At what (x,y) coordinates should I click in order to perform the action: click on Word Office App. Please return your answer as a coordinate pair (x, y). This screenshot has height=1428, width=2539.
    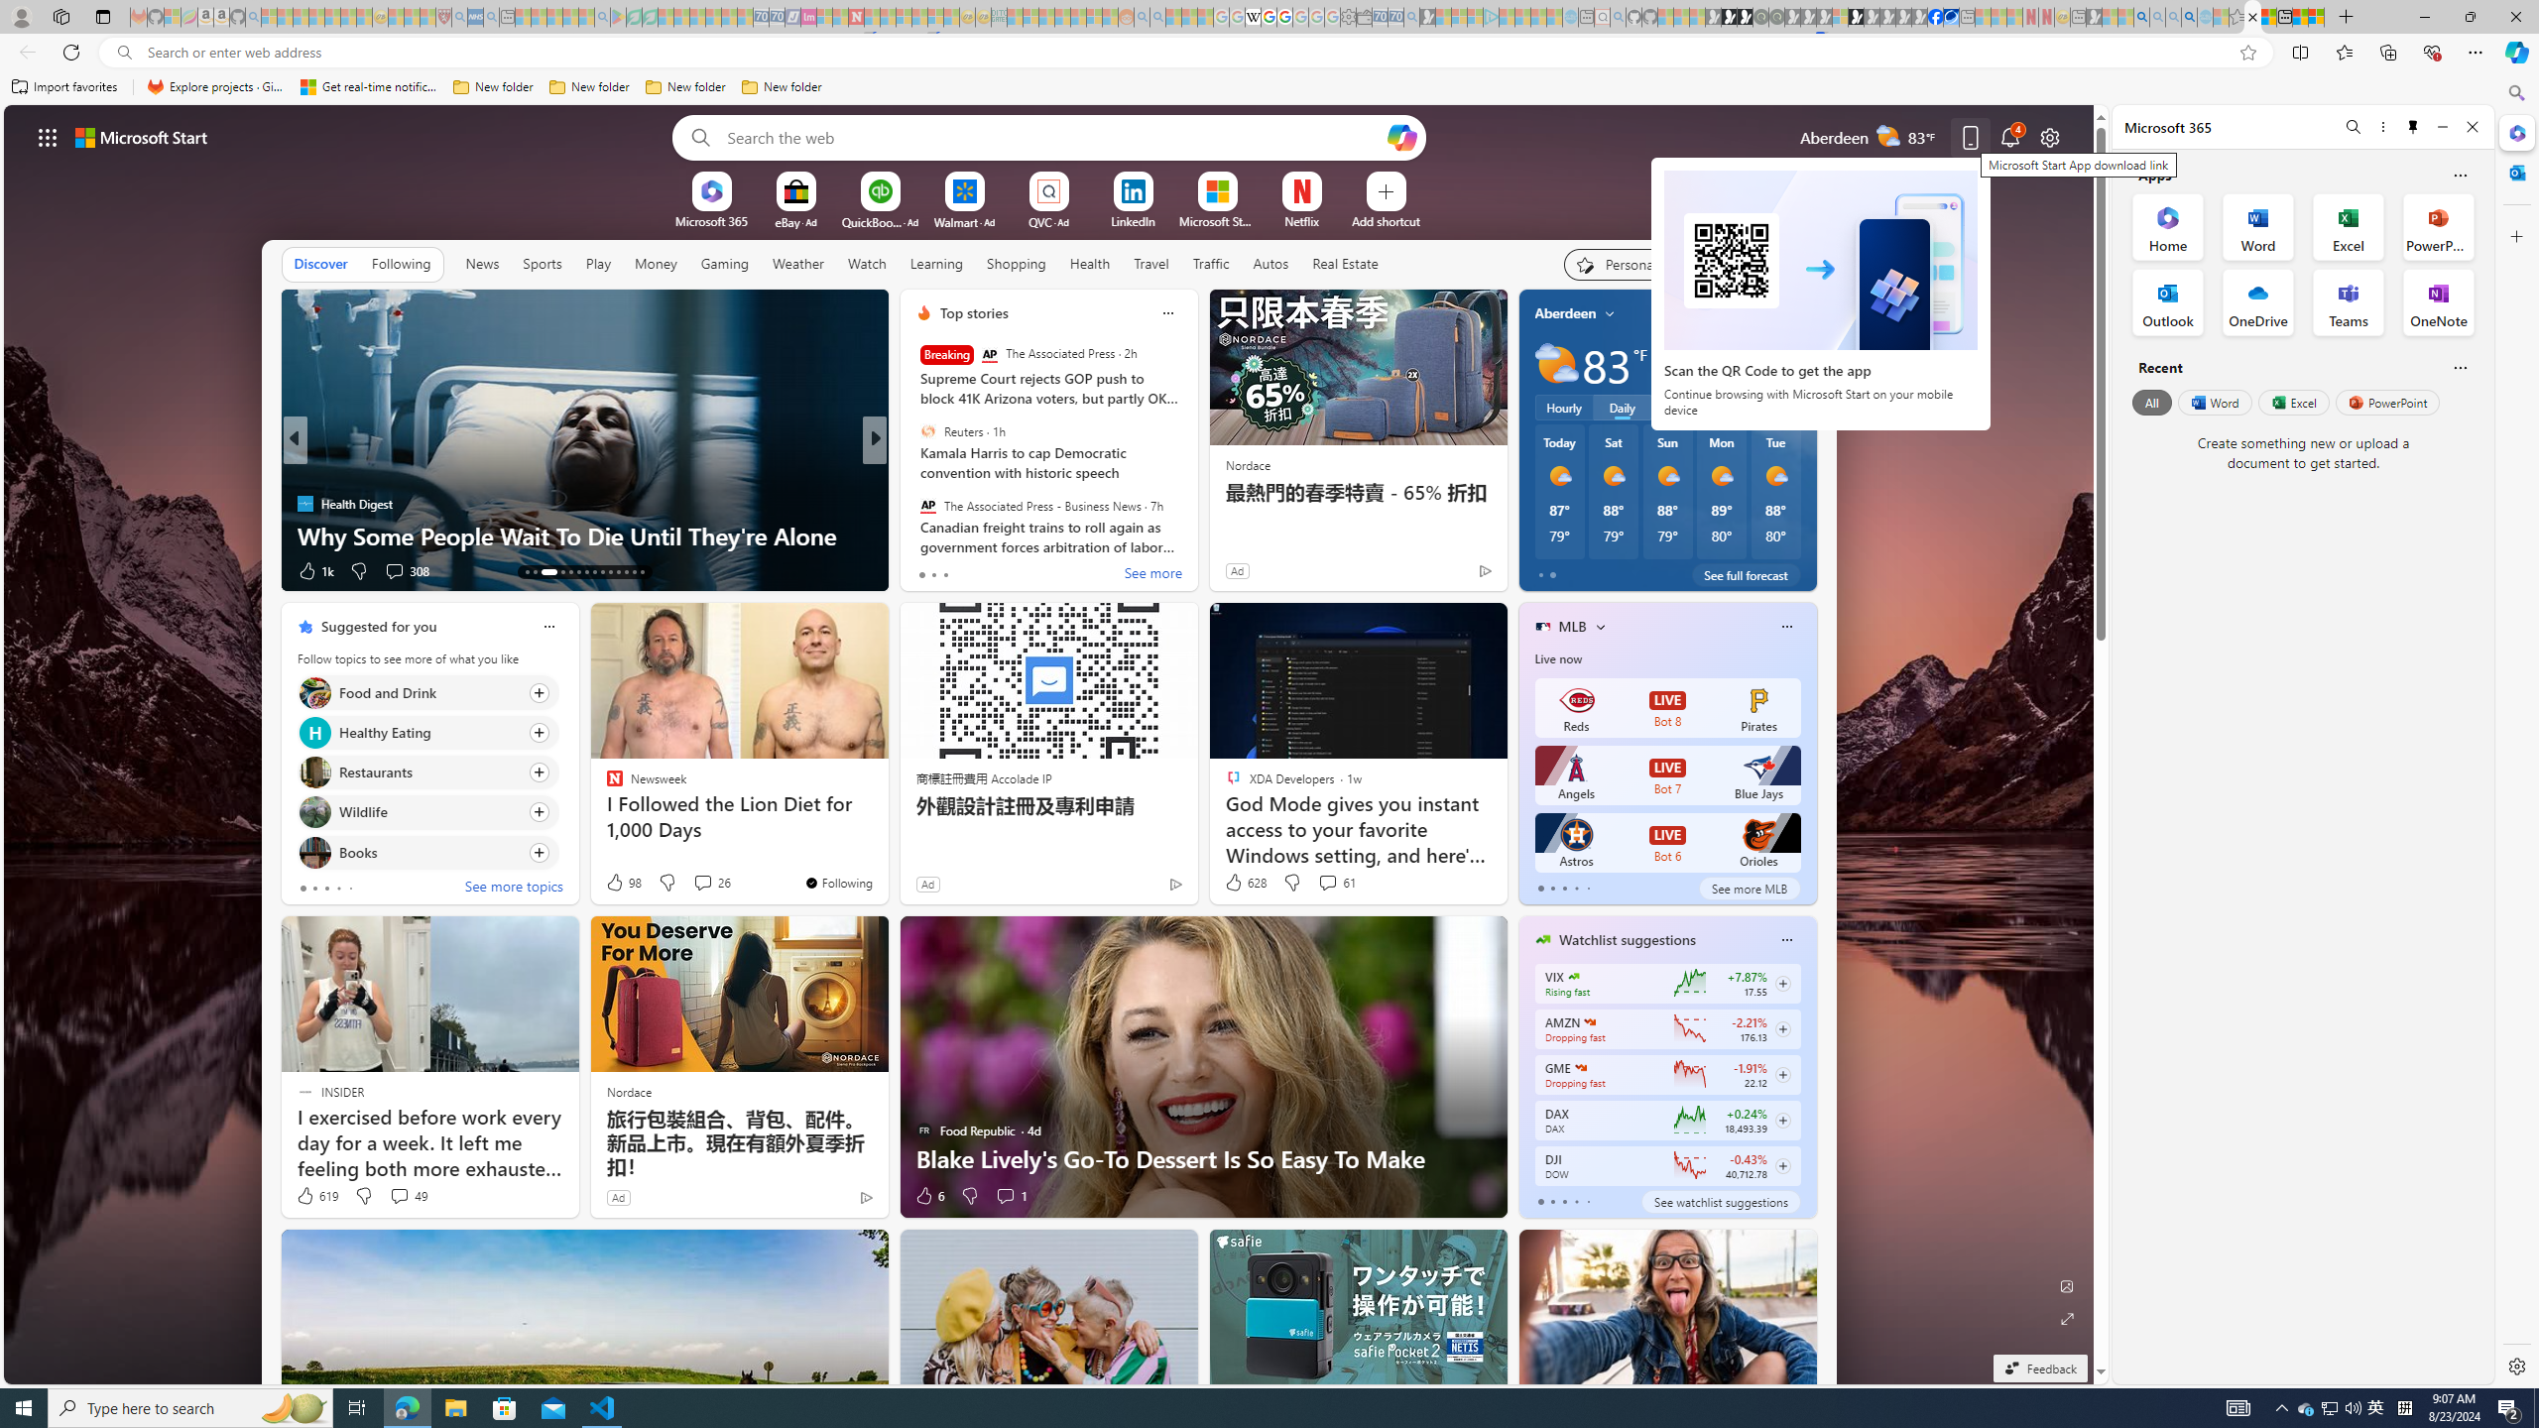
    Looking at the image, I should click on (2258, 226).